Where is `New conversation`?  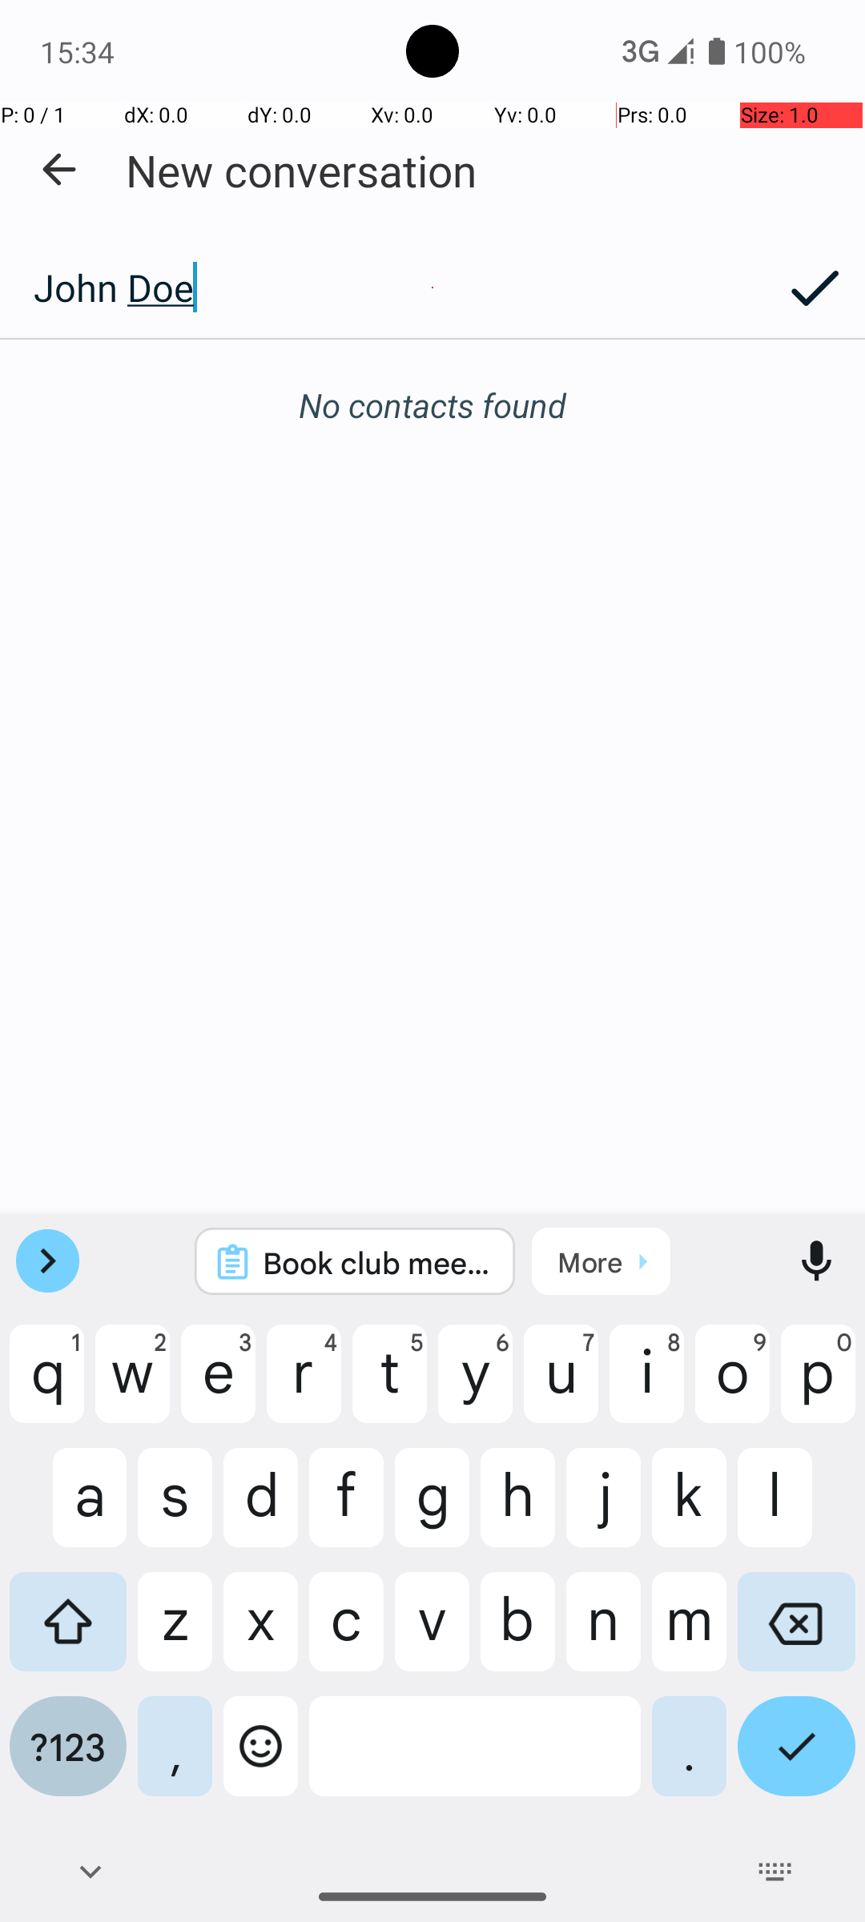 New conversation is located at coordinates (301, 170).